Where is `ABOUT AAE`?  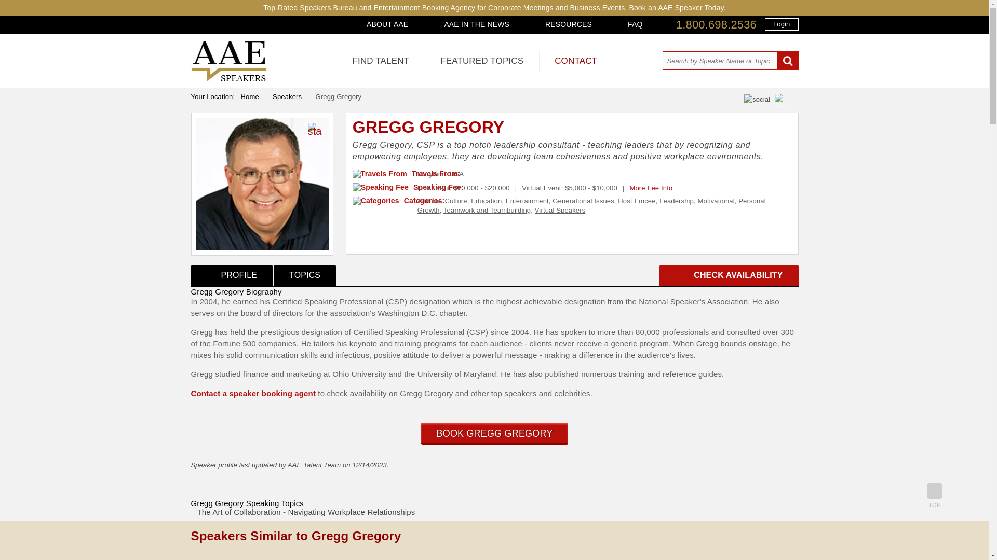
ABOUT AAE is located at coordinates (387, 24).